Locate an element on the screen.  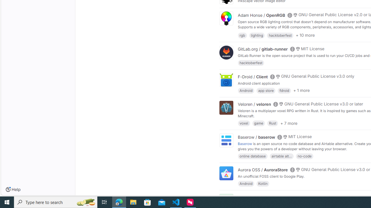
F-Droid / Client is located at coordinates (253, 77).